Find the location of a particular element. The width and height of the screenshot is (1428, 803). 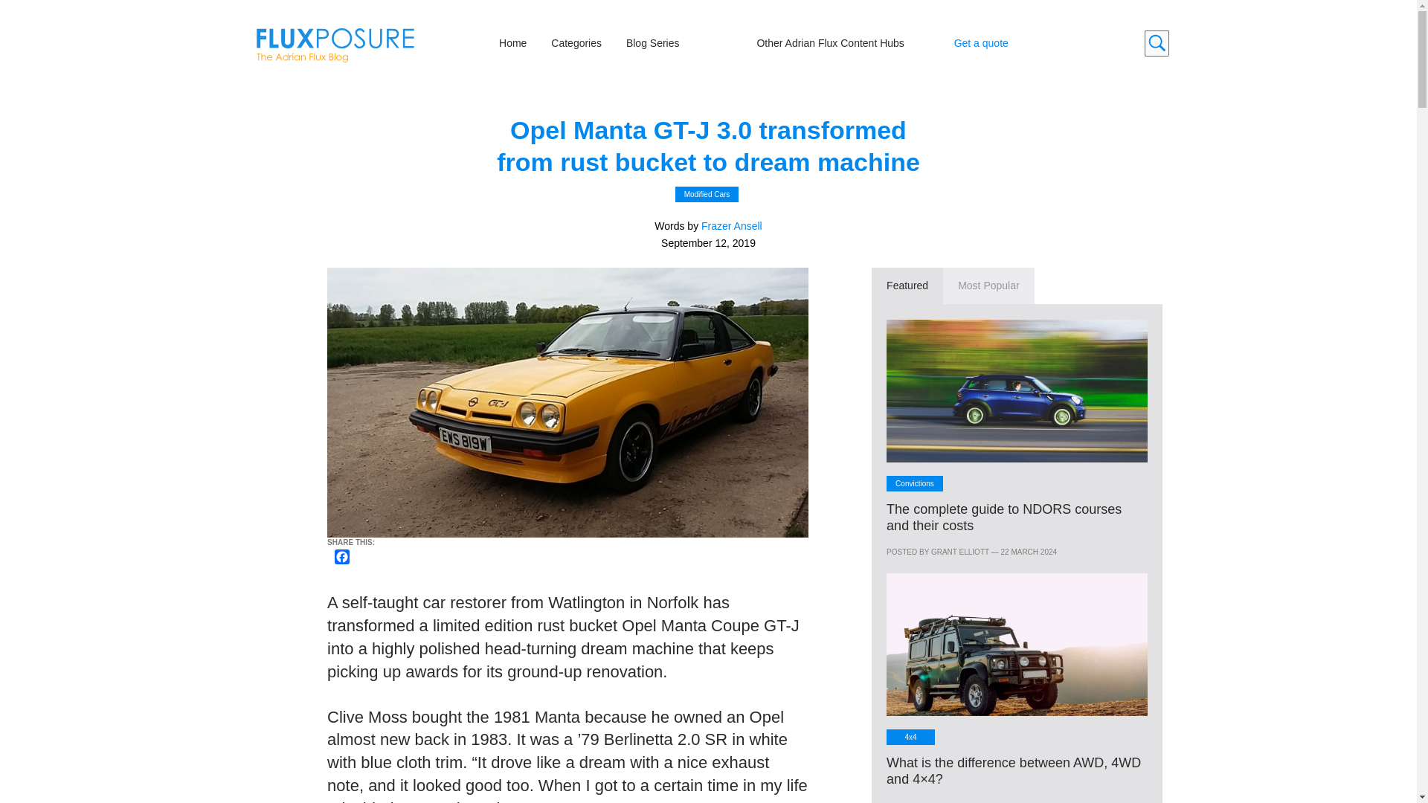

Posts by Frazer Ansell is located at coordinates (732, 226).